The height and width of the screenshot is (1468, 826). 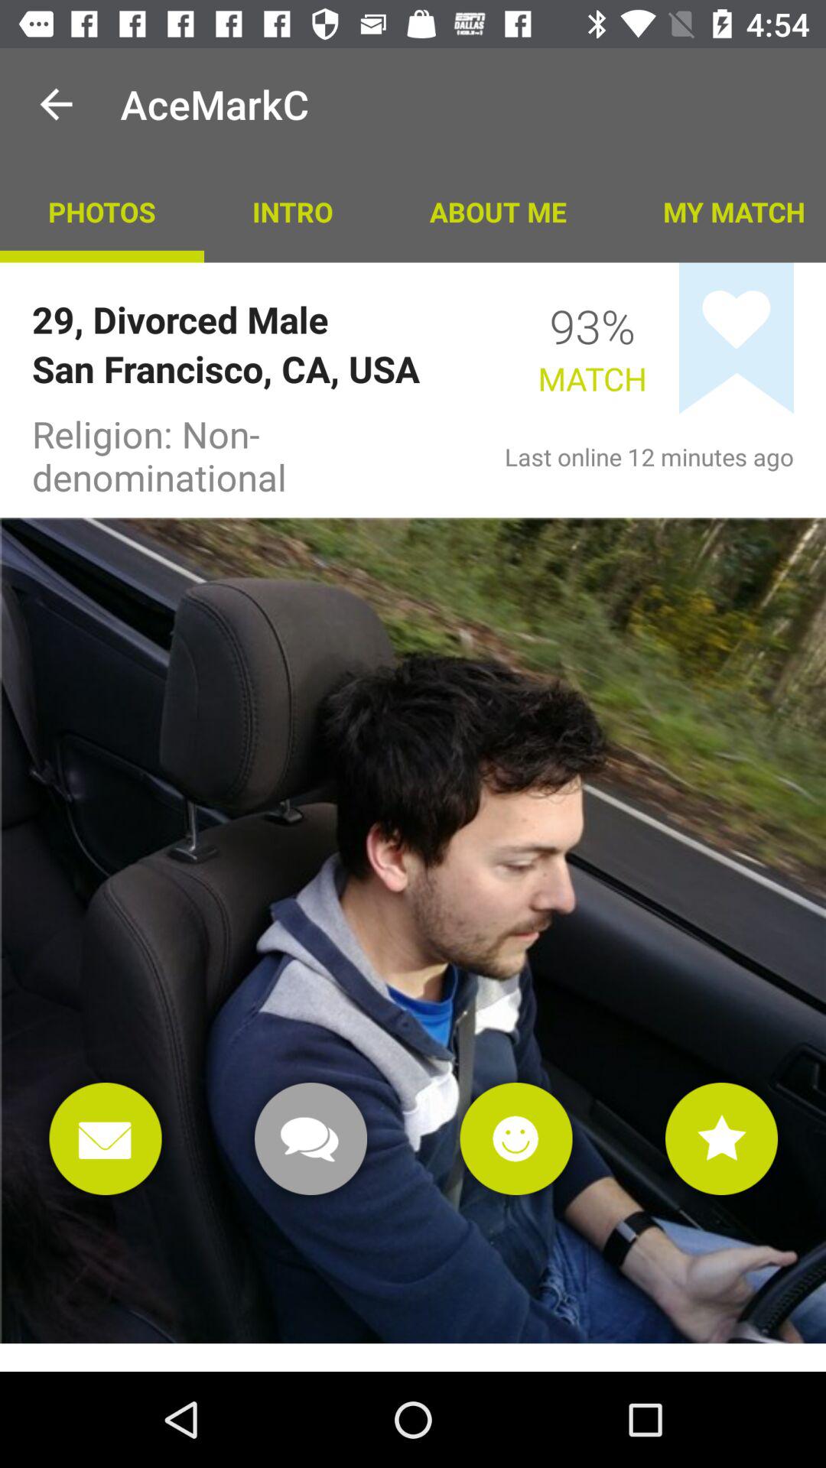 What do you see at coordinates (722, 1138) in the screenshot?
I see `click the item below last online 12` at bounding box center [722, 1138].